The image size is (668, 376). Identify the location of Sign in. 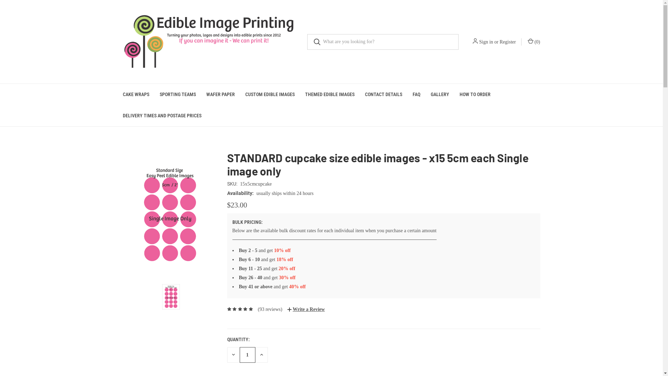
(486, 42).